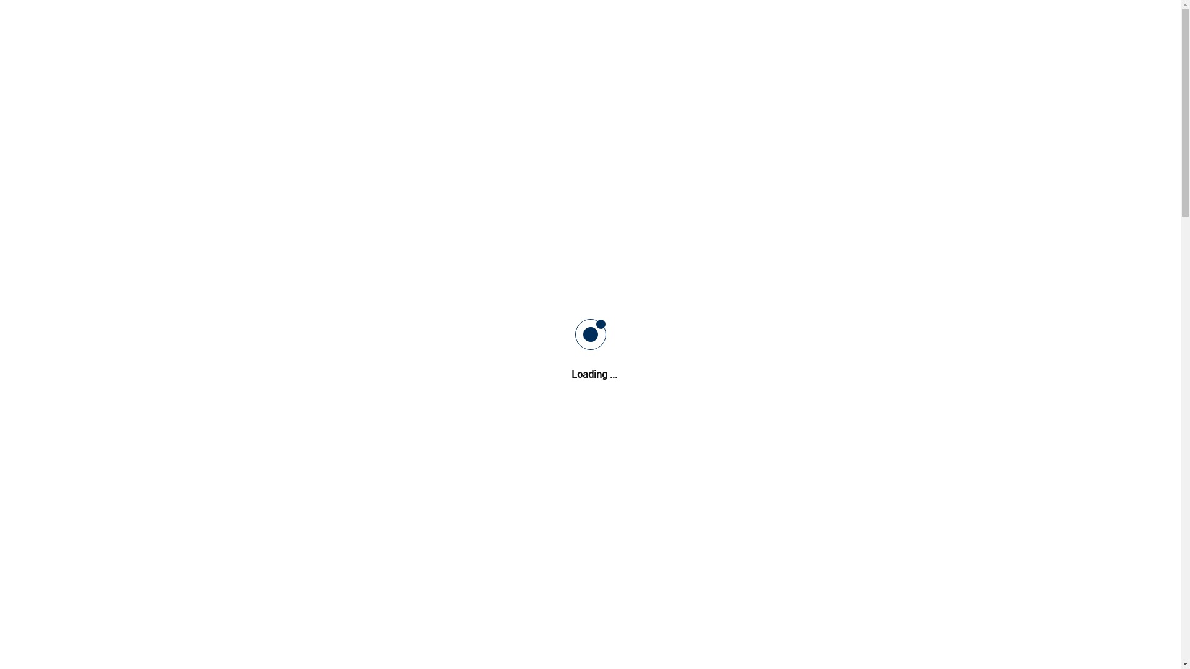 Image resolution: width=1190 pixels, height=669 pixels. What do you see at coordinates (314, 525) in the screenshot?
I see `The director of Emerge Contracting` at bounding box center [314, 525].